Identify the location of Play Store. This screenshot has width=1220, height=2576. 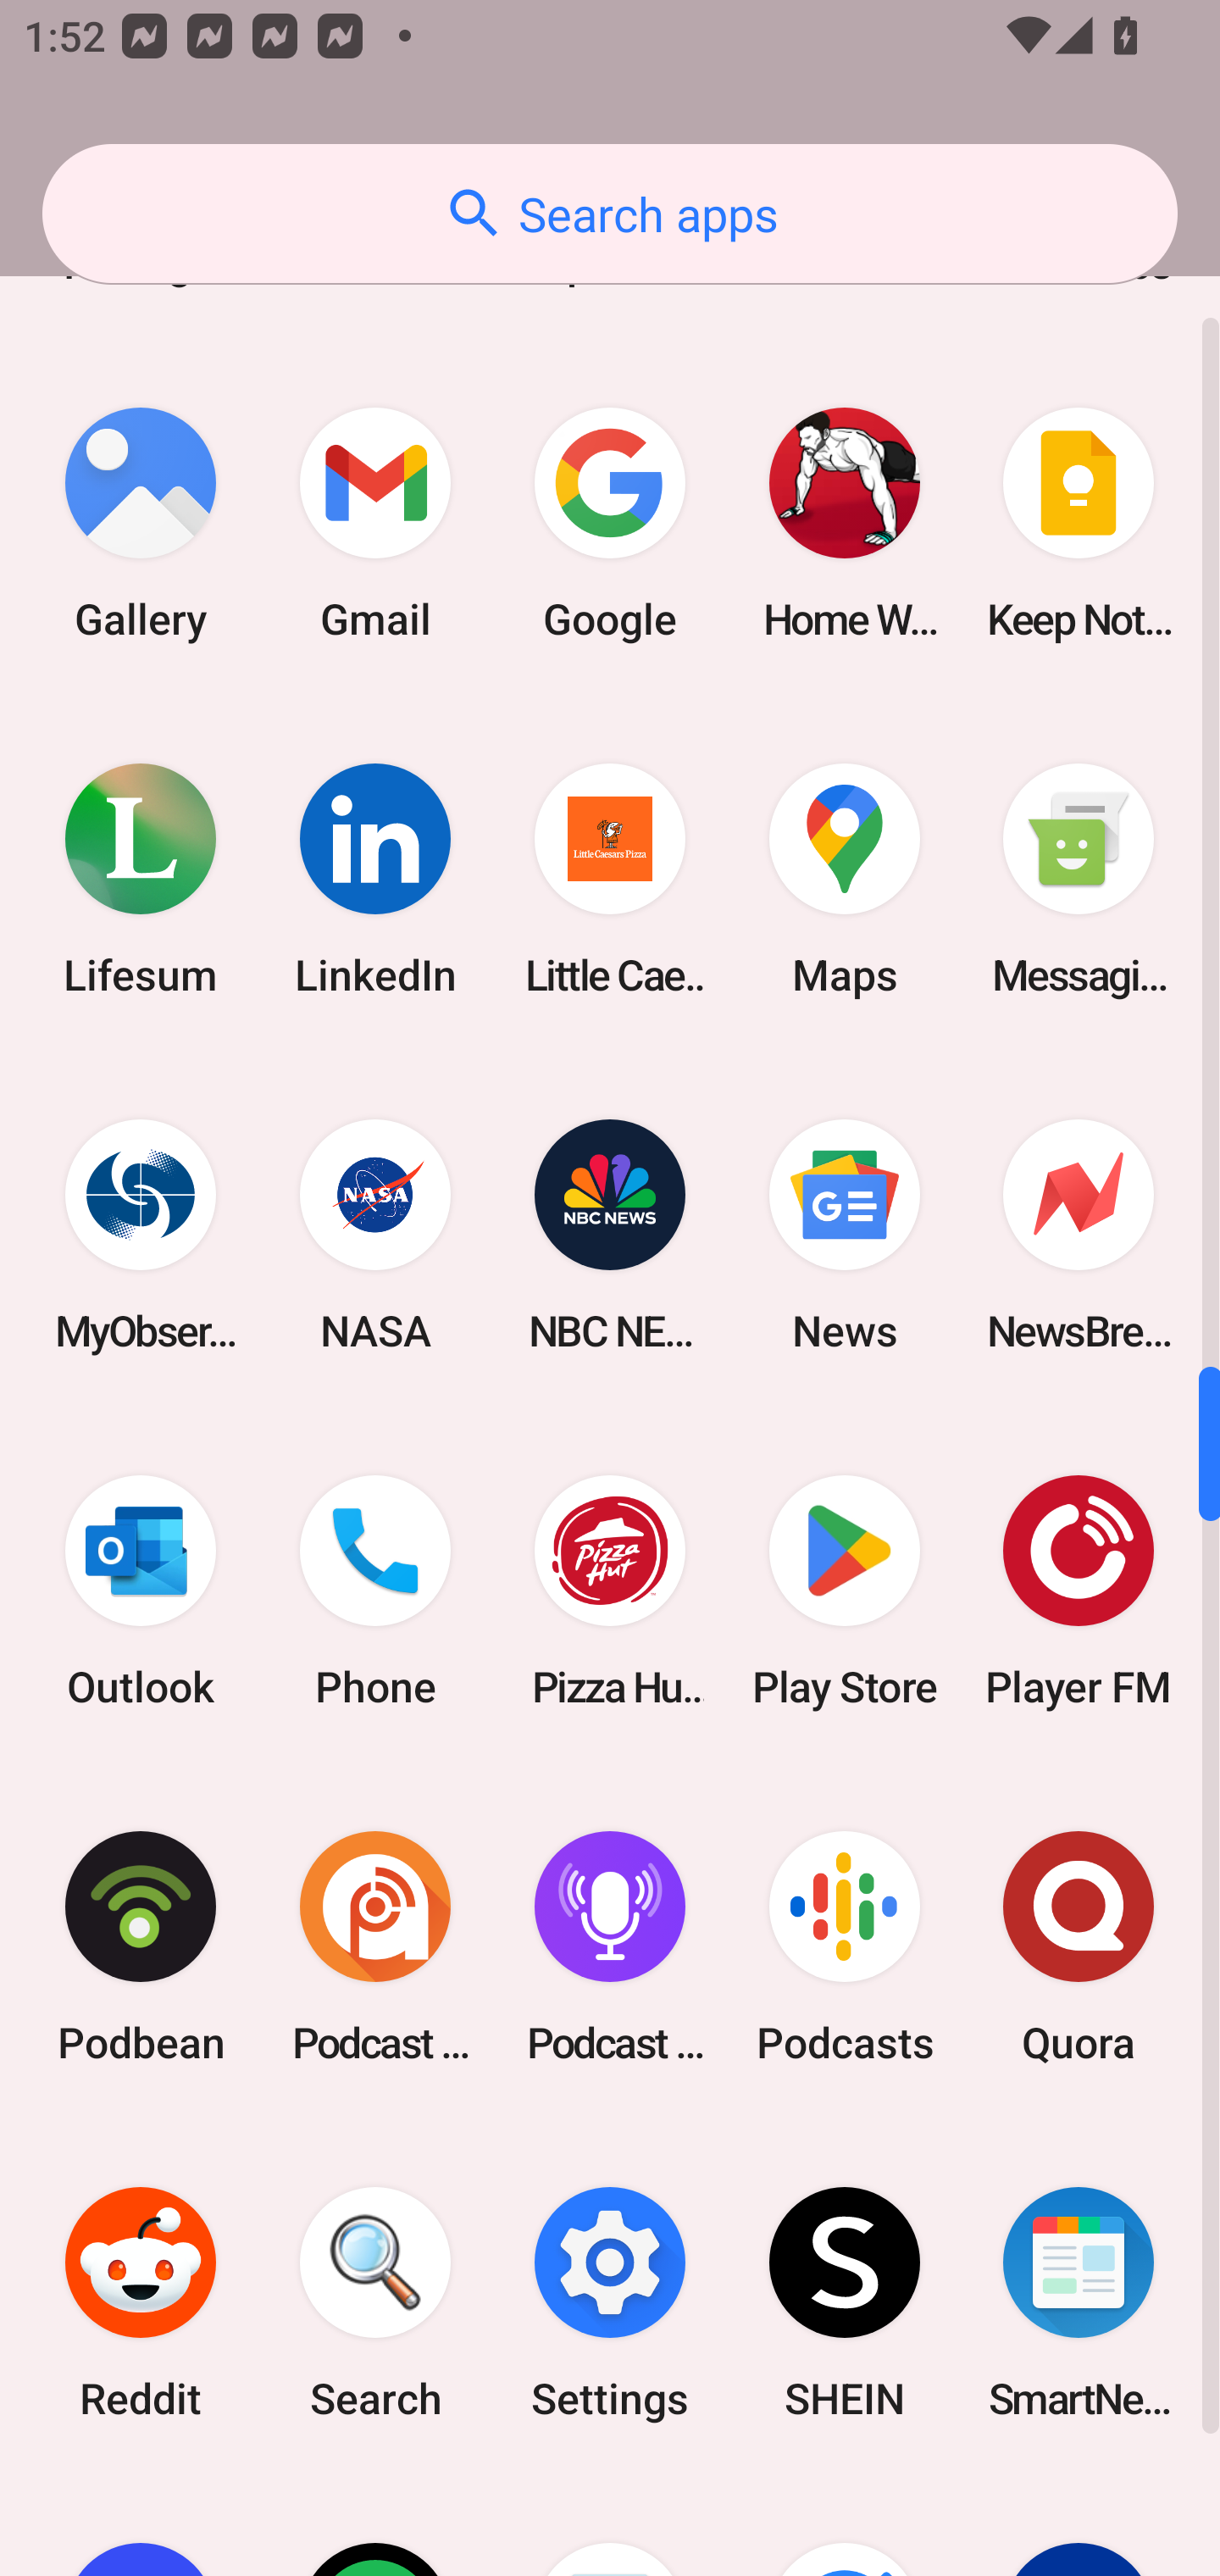
(844, 1591).